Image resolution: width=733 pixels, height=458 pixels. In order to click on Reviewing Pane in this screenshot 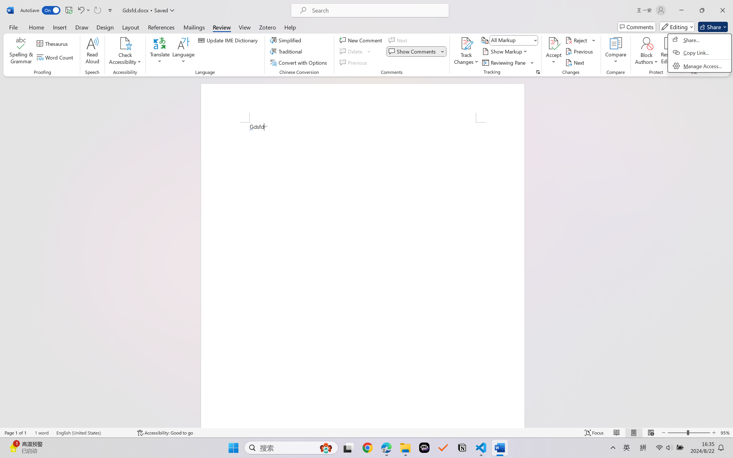, I will do `click(505, 62)`.